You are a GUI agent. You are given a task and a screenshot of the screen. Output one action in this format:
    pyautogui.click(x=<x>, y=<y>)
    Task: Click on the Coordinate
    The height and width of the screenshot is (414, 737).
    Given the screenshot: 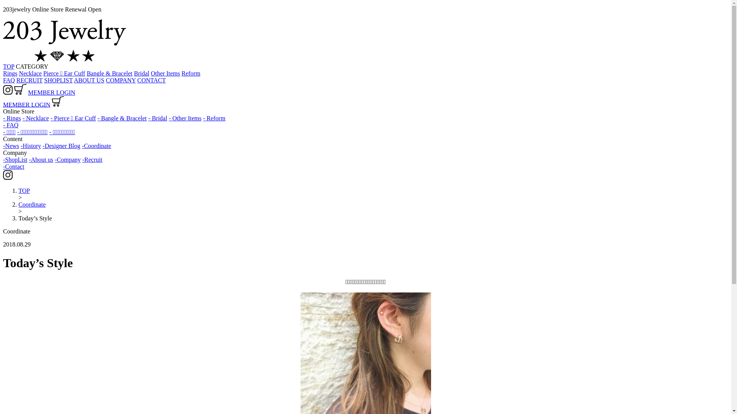 What is the action you would take?
    pyautogui.click(x=32, y=205)
    